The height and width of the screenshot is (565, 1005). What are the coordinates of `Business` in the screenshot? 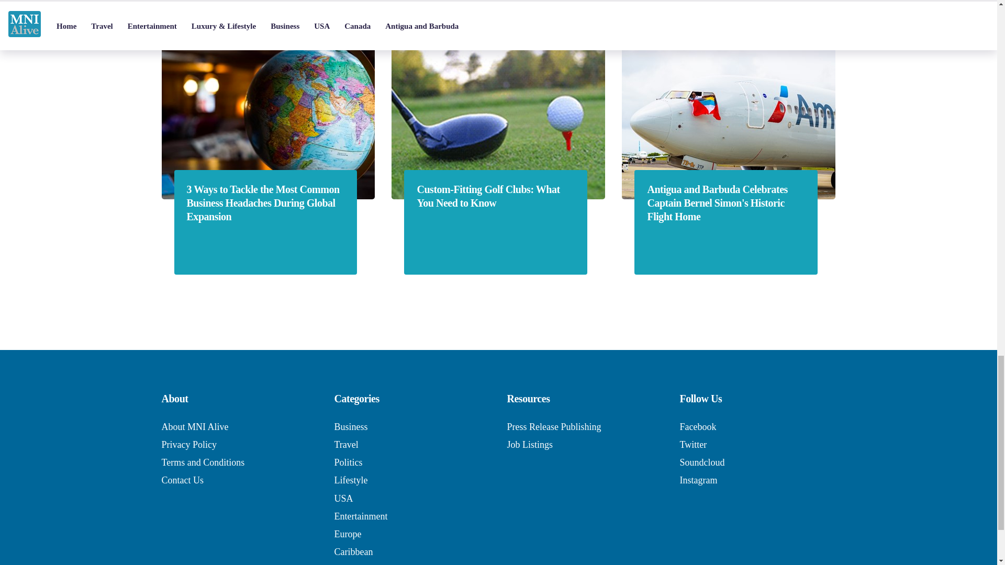 It's located at (351, 427).